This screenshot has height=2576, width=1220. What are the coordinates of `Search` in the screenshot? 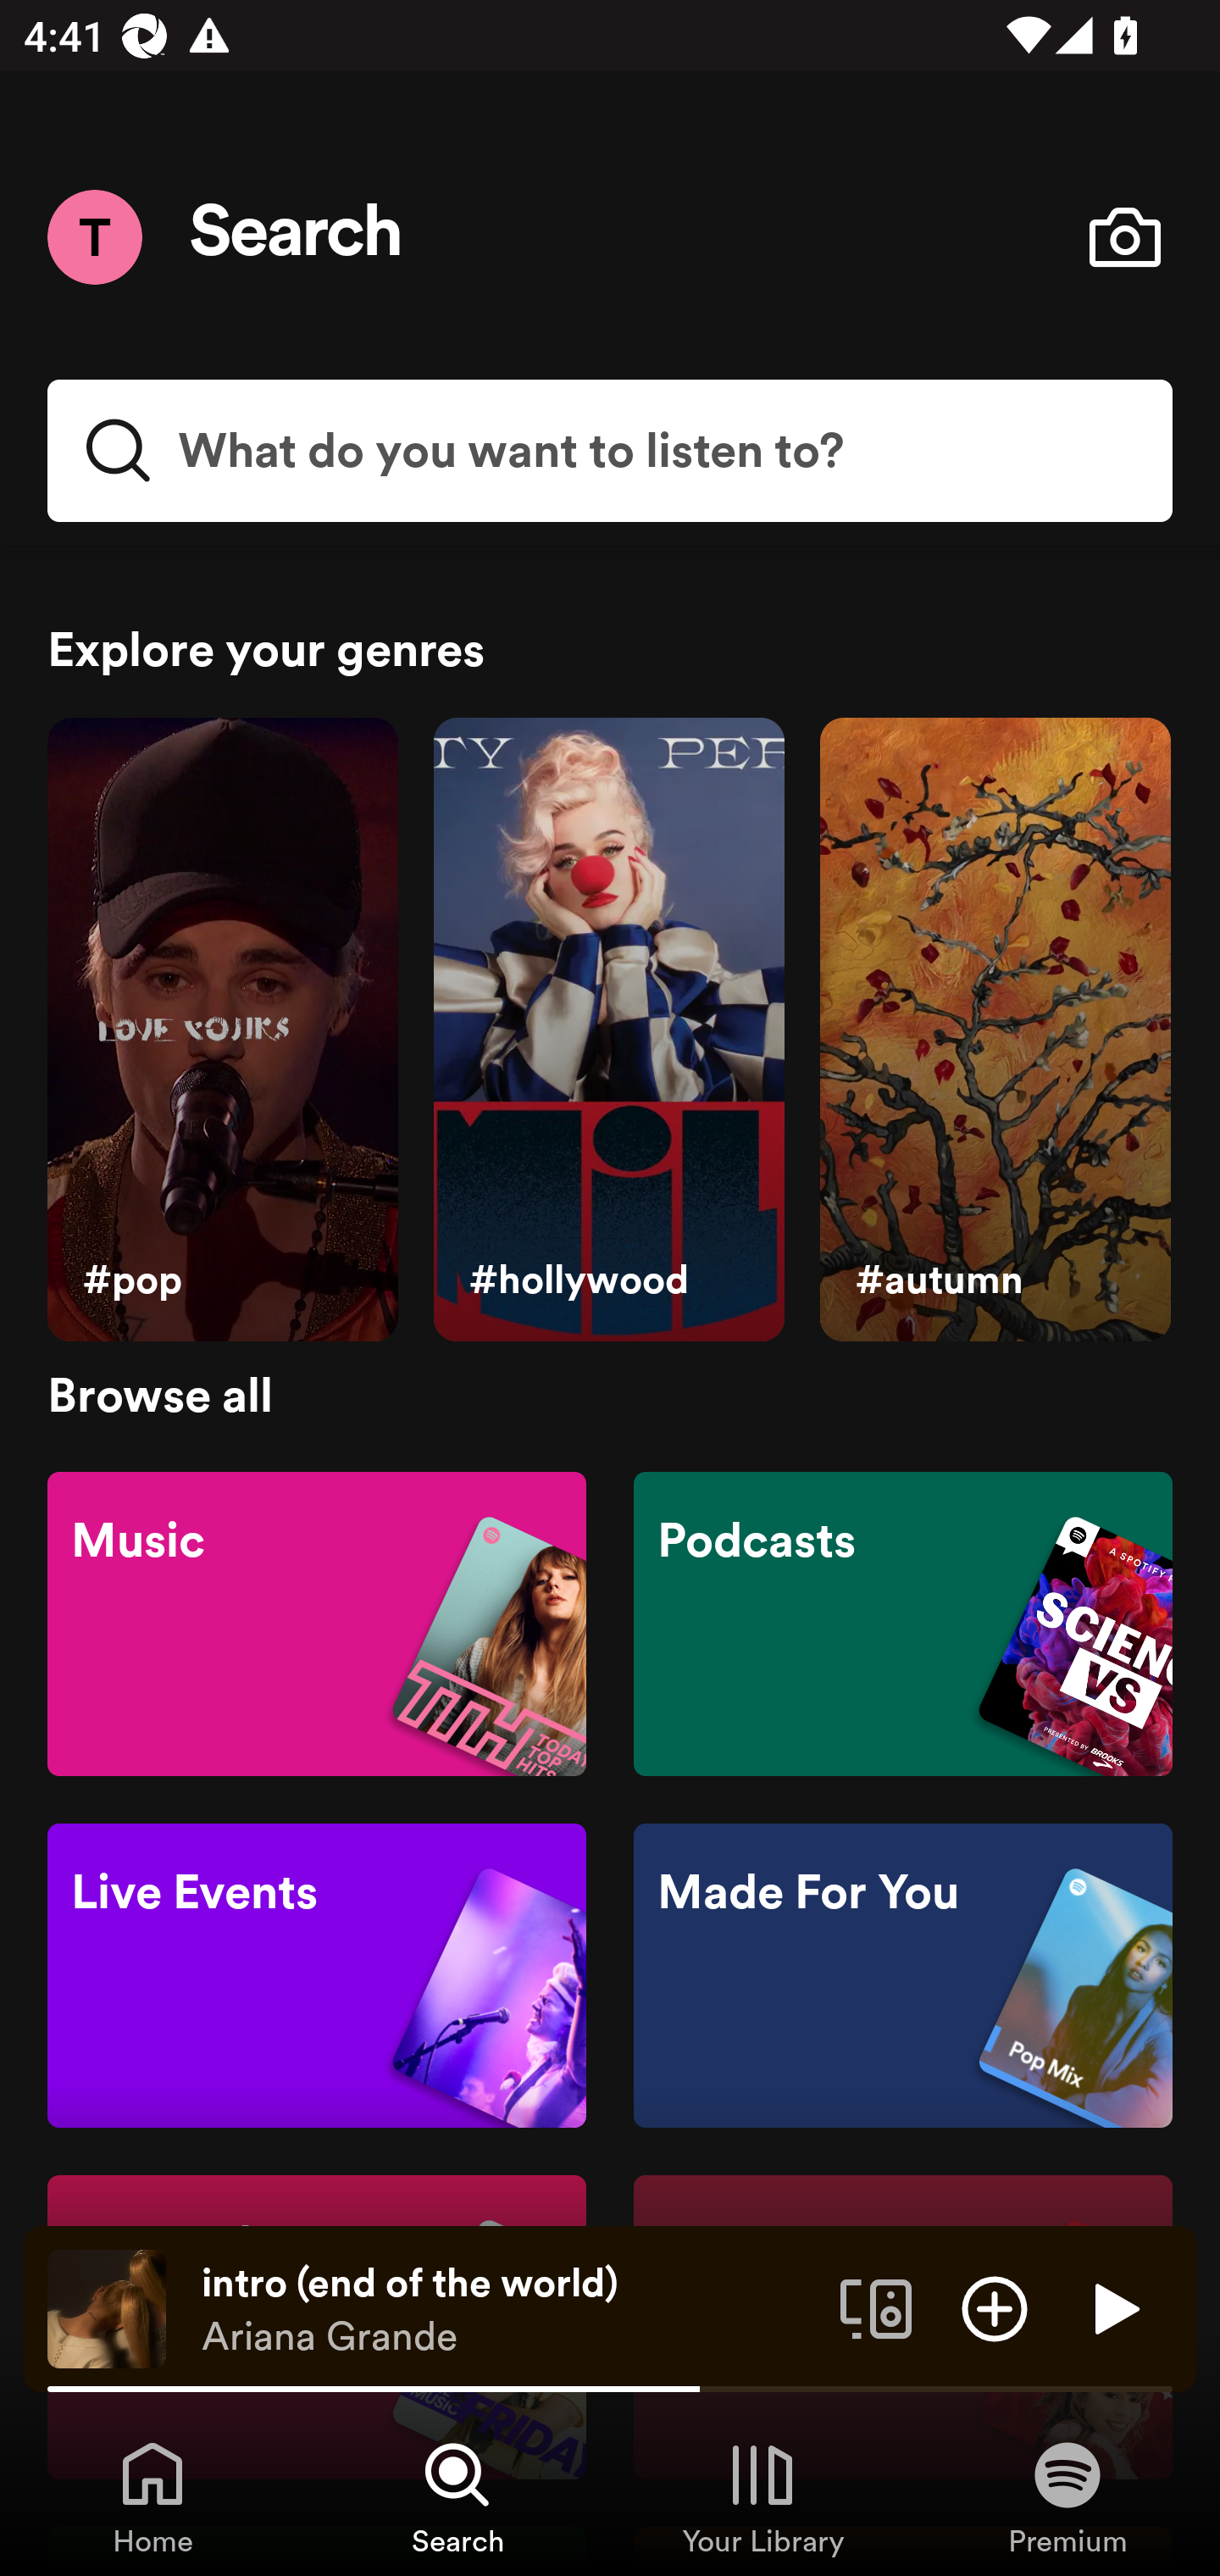 It's located at (297, 237).